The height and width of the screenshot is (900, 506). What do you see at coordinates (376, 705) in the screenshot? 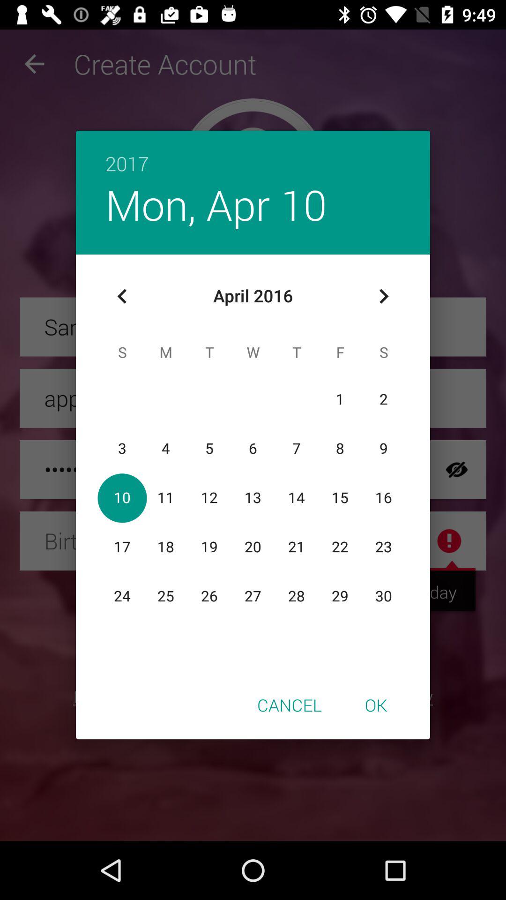
I see `turn off ok at the bottom right corner` at bounding box center [376, 705].